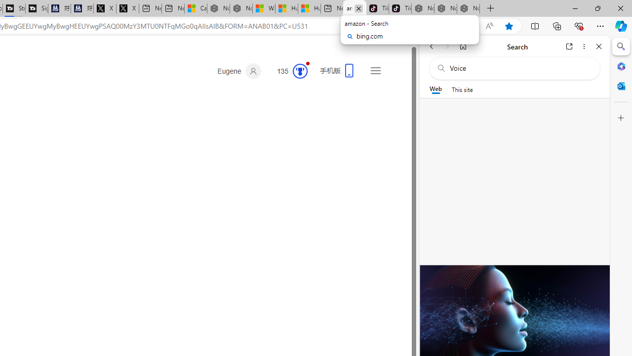 This screenshot has width=632, height=356. Describe the element at coordinates (621, 86) in the screenshot. I see `Outlook` at that location.